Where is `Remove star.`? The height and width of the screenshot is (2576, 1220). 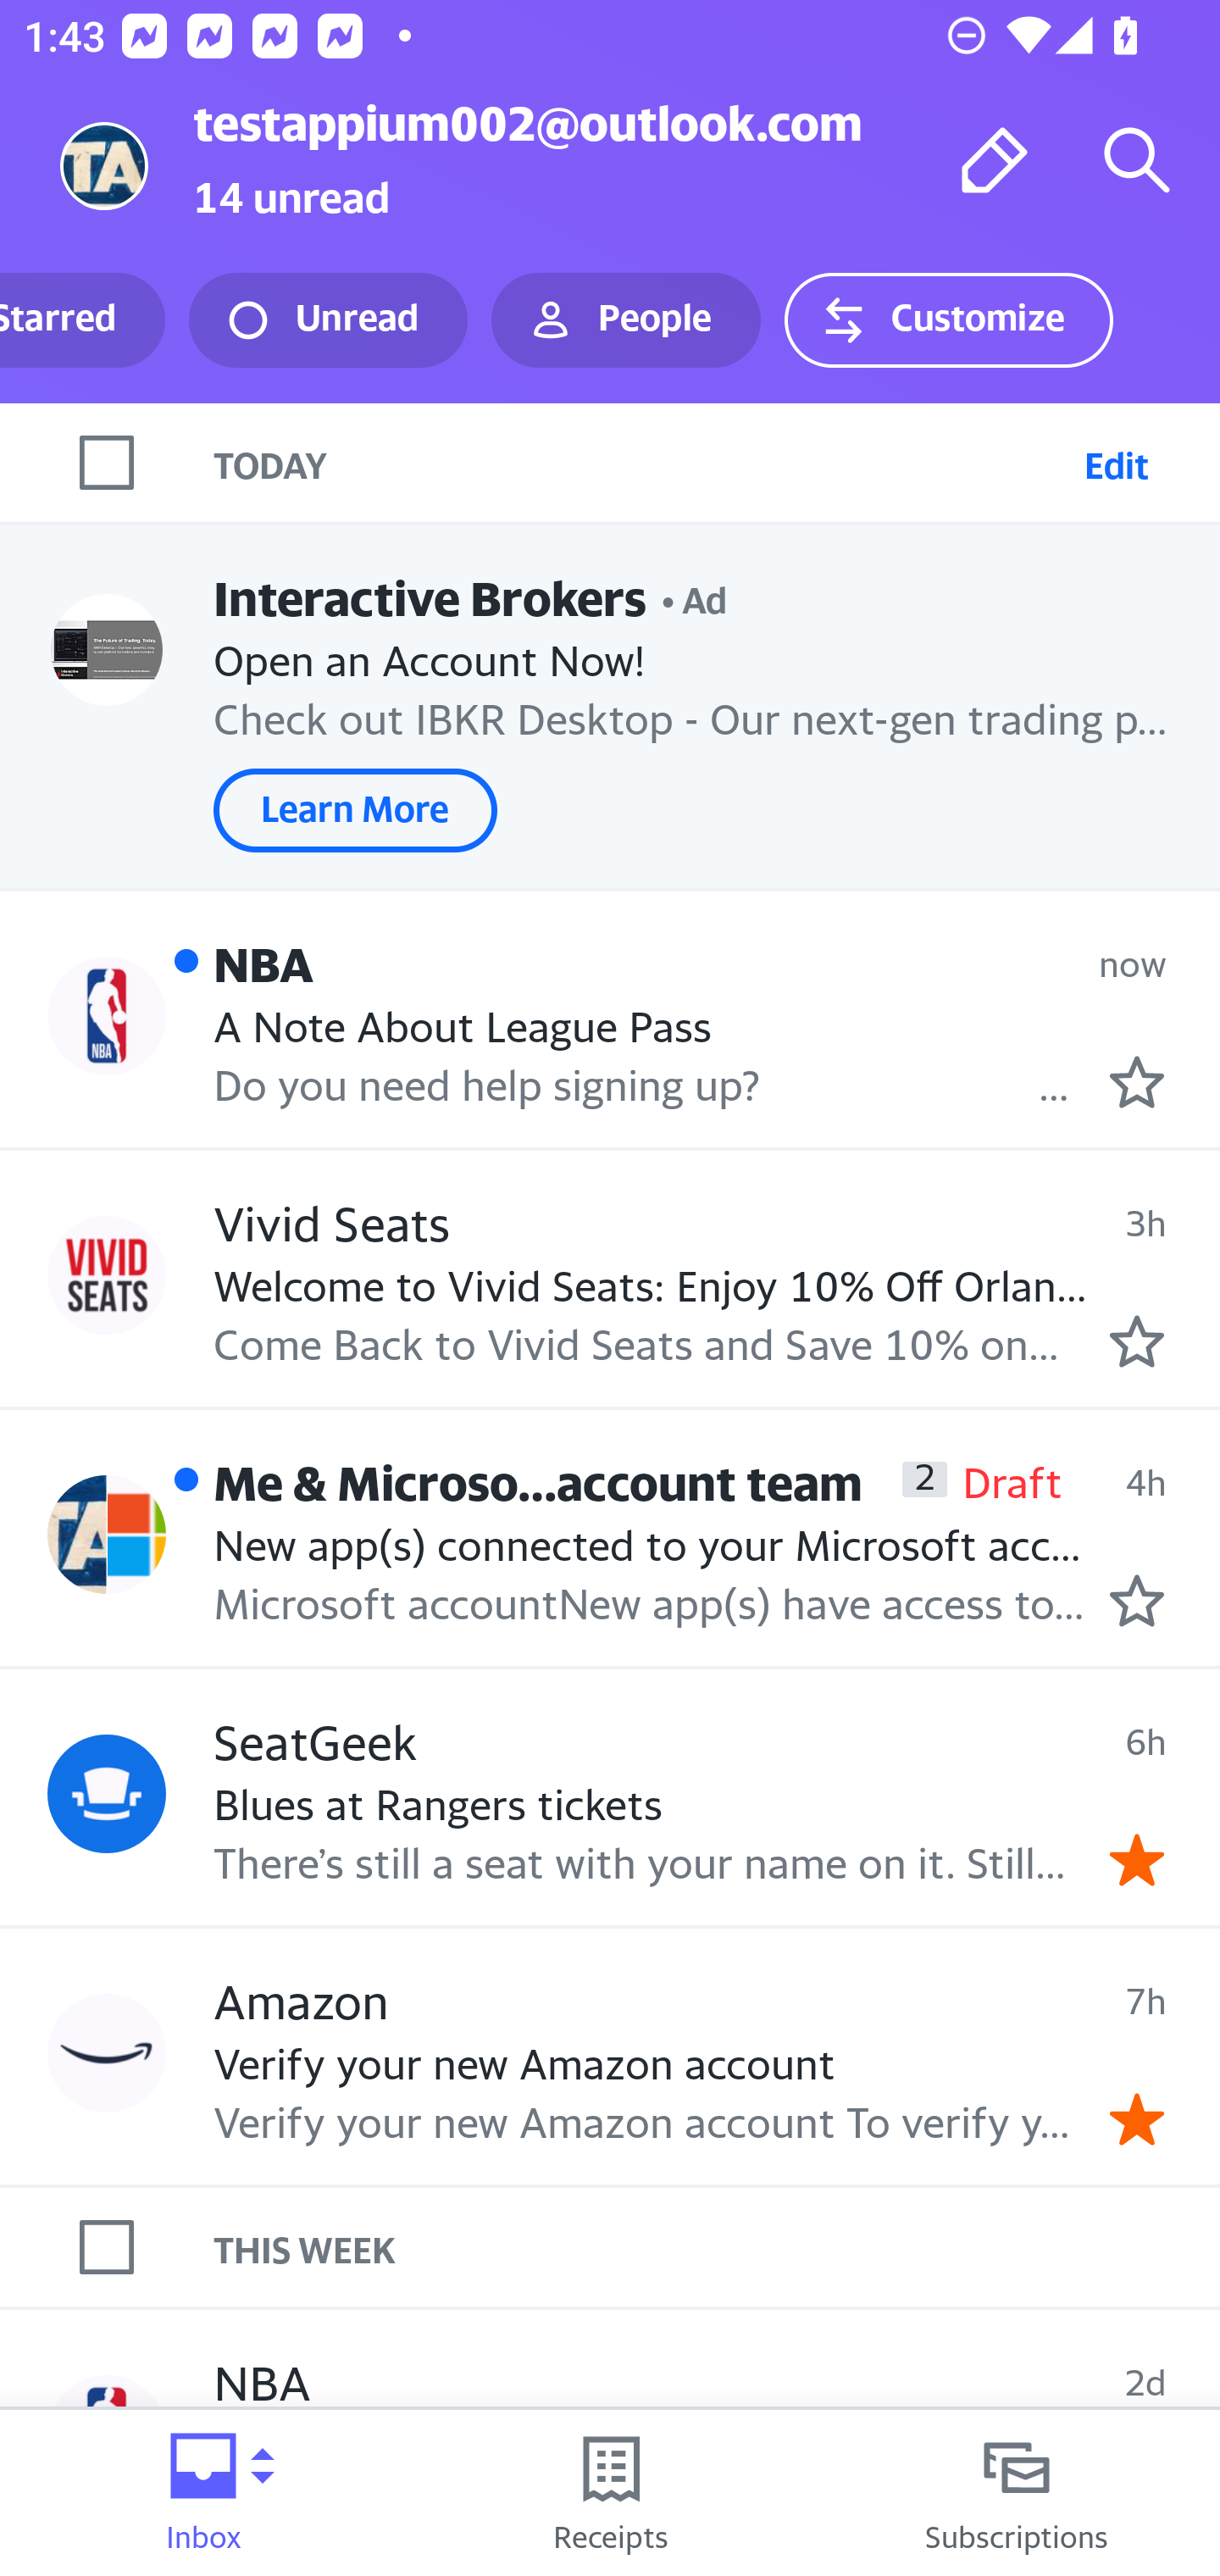 Remove star. is located at coordinates (1137, 2118).